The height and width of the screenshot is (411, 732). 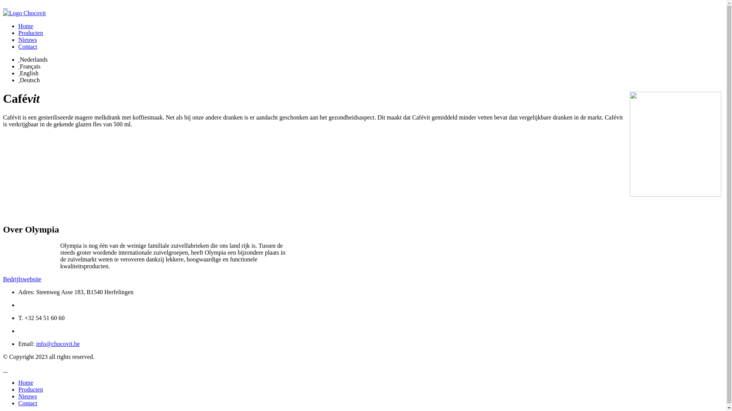 I want to click on  , so click(x=19, y=80).